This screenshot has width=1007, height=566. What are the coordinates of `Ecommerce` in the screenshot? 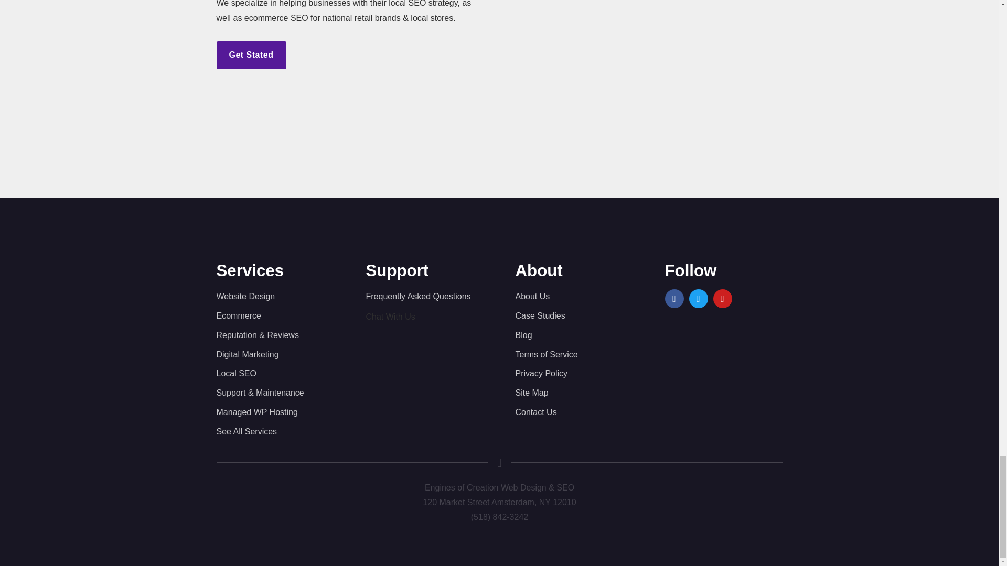 It's located at (275, 315).